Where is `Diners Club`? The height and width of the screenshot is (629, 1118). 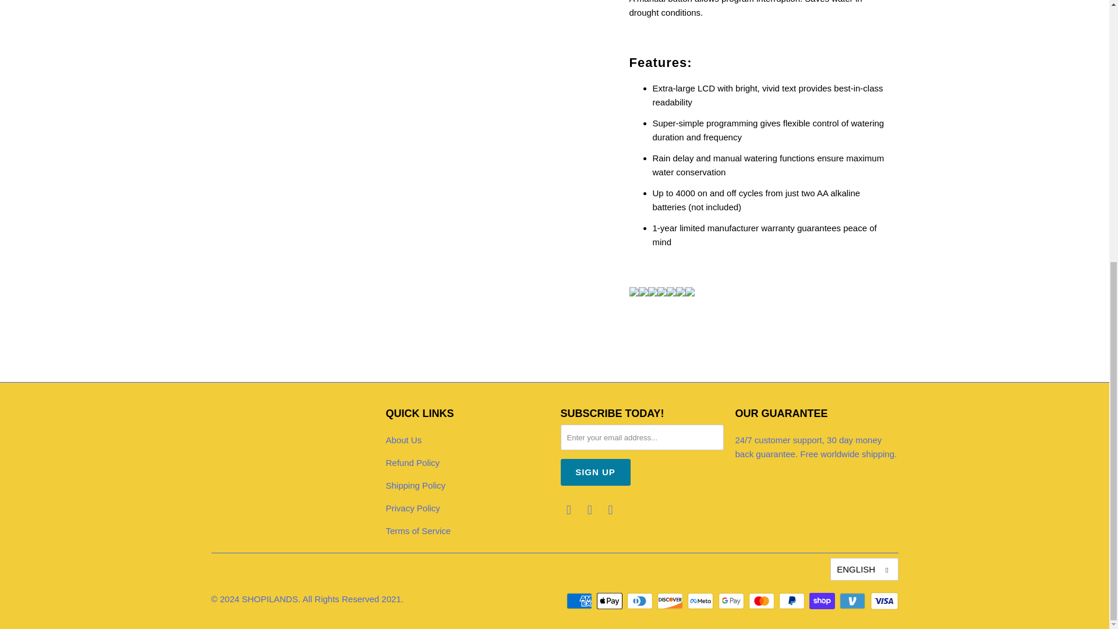 Diners Club is located at coordinates (641, 601).